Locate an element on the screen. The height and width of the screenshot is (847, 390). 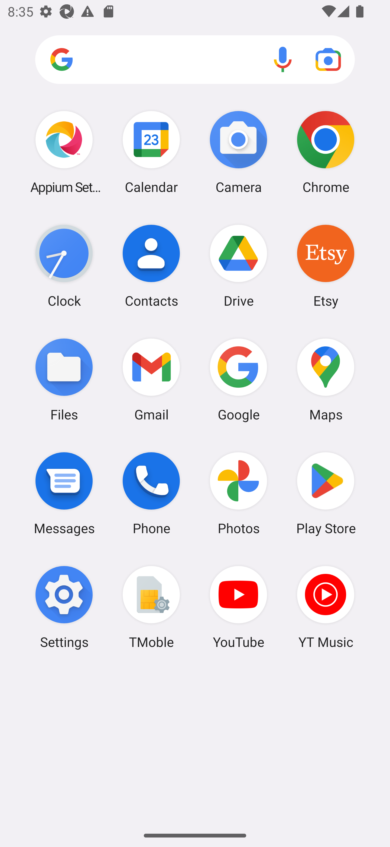
YouTube is located at coordinates (239, 607).